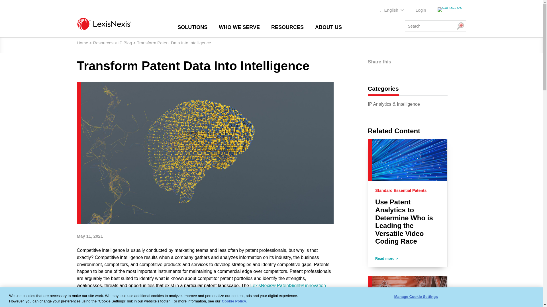 This screenshot has width=547, height=307. I want to click on WHO WE SERVE, so click(239, 27).